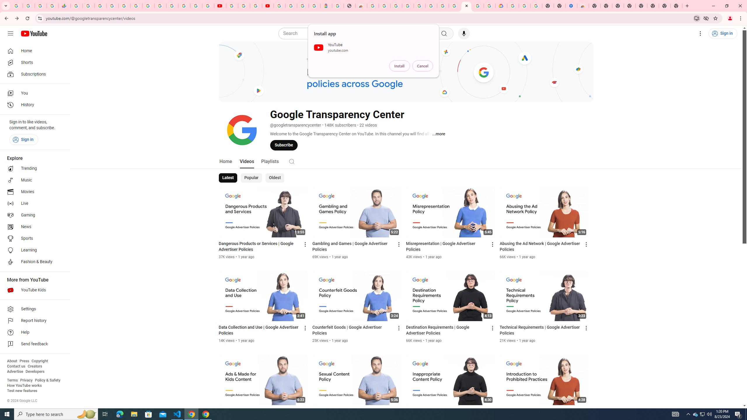  What do you see at coordinates (35, 372) in the screenshot?
I see `Developers` at bounding box center [35, 372].